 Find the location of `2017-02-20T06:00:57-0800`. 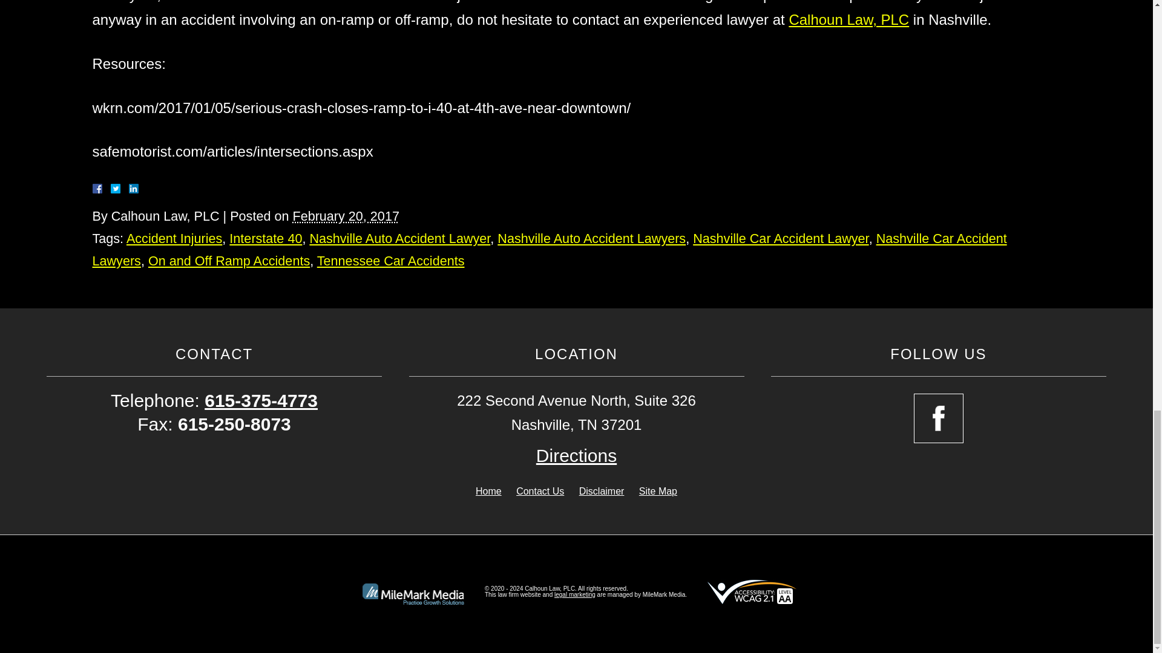

2017-02-20T06:00:57-0800 is located at coordinates (345, 216).